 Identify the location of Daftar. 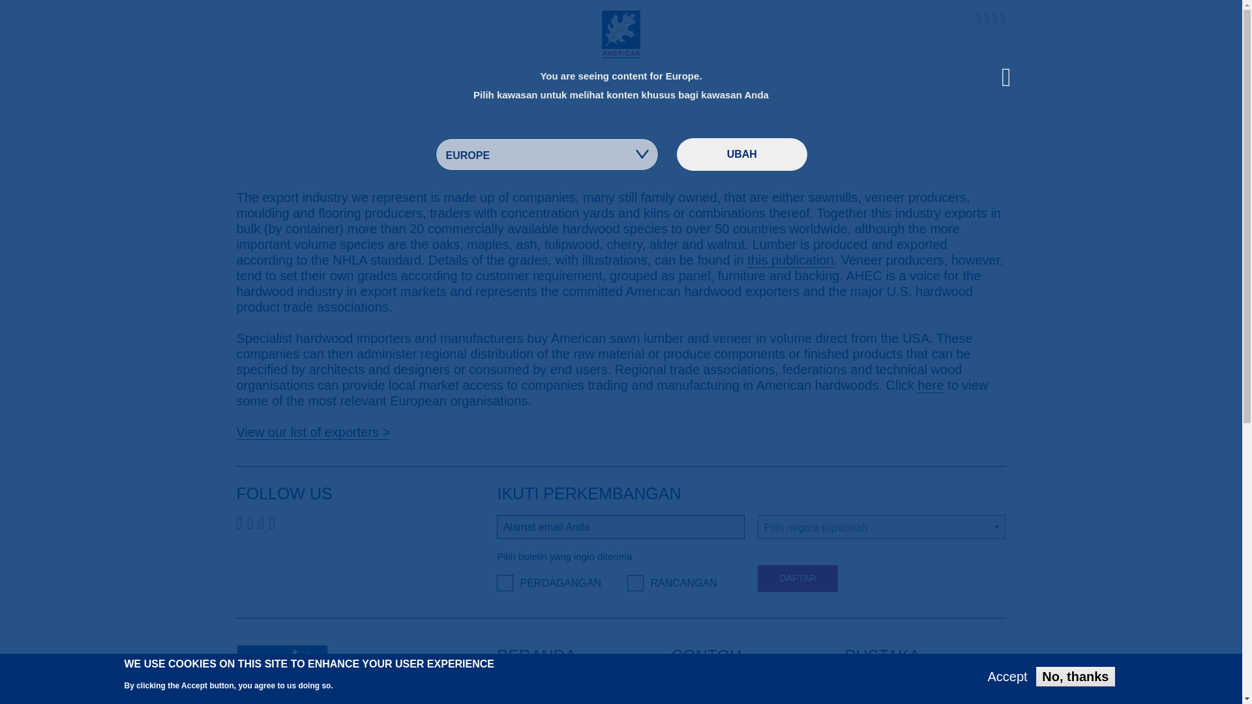
(797, 579).